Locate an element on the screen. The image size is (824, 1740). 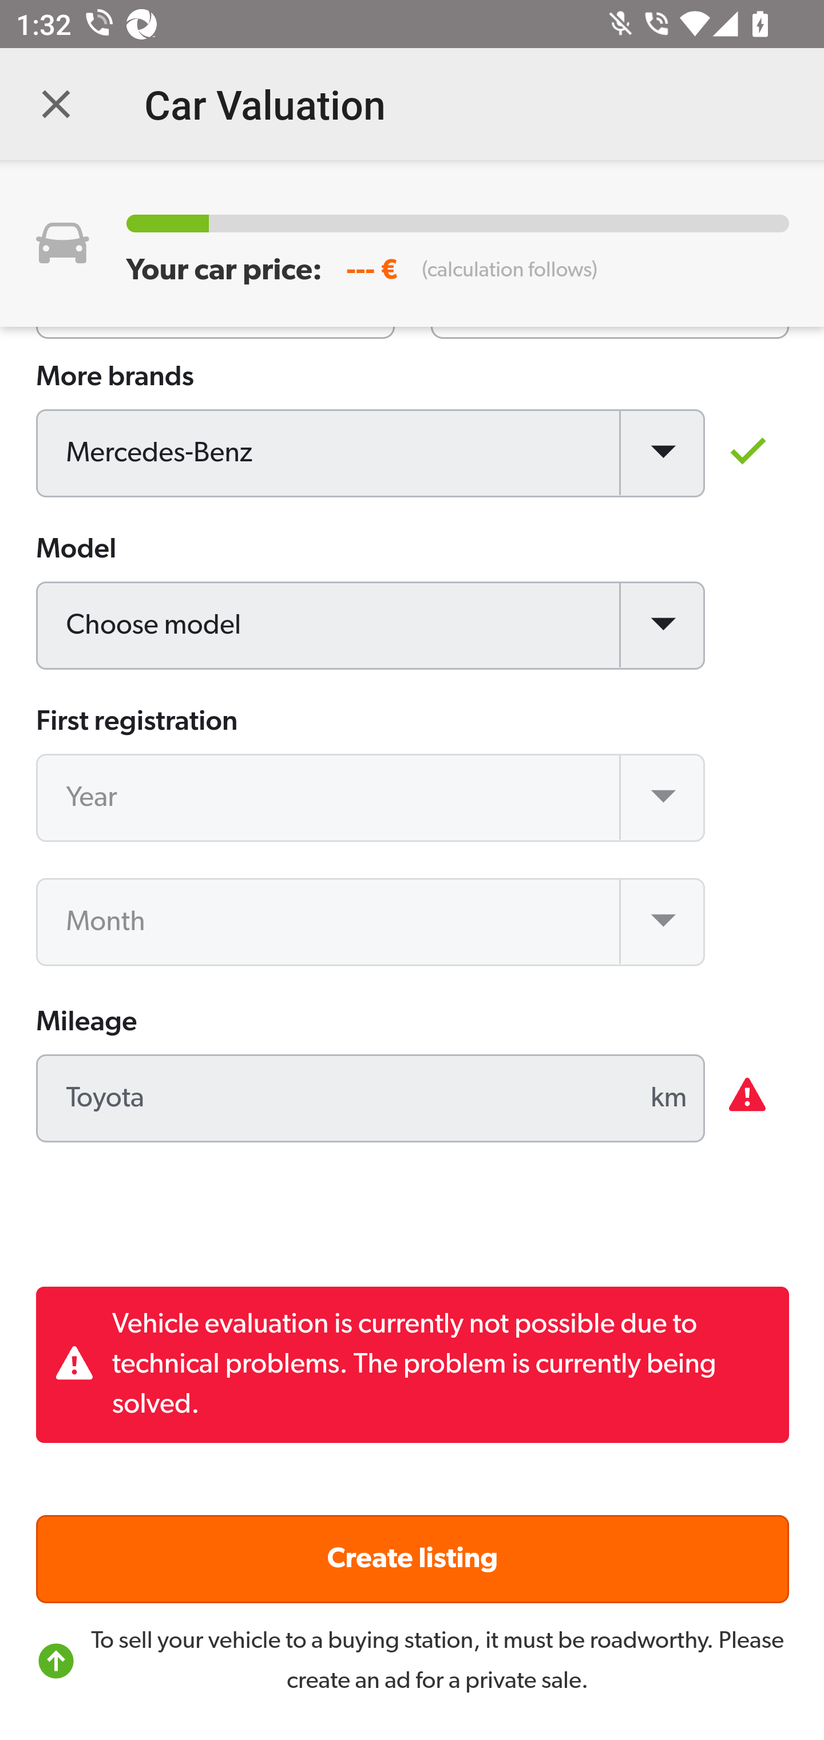
Create listing is located at coordinates (413, 1559).